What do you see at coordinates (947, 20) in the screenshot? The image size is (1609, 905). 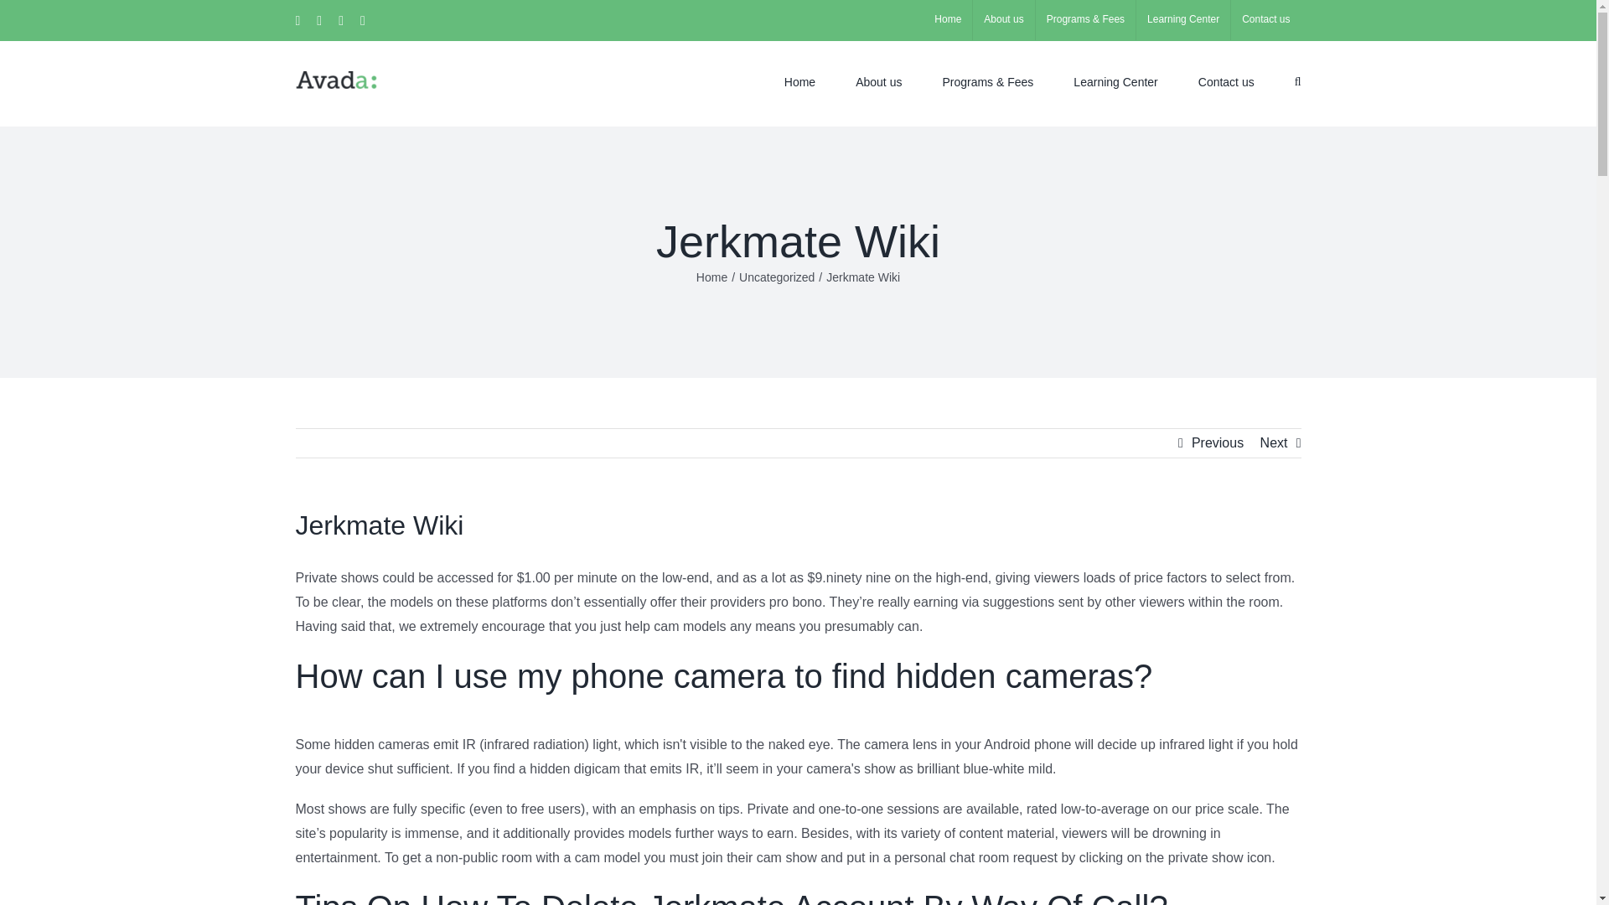 I see `Home` at bounding box center [947, 20].